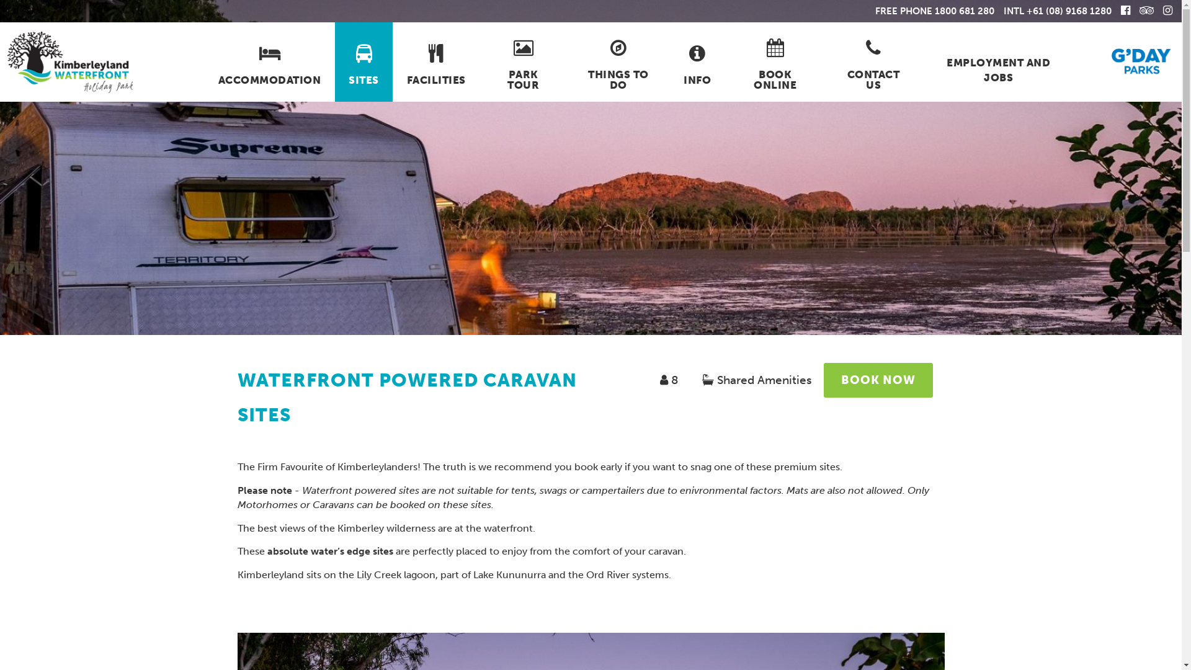 This screenshot has width=1191, height=670. Describe the element at coordinates (1069, 11) in the screenshot. I see `+61 (08) 9168 1280` at that location.